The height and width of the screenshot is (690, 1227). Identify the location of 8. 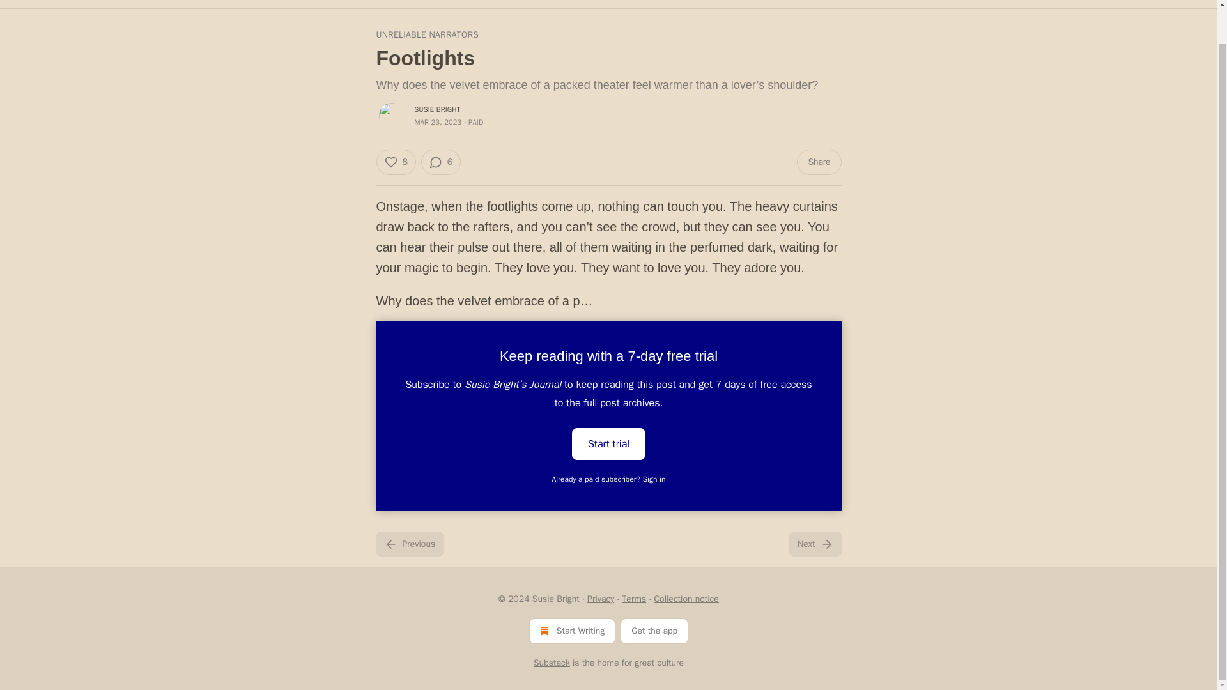
(395, 162).